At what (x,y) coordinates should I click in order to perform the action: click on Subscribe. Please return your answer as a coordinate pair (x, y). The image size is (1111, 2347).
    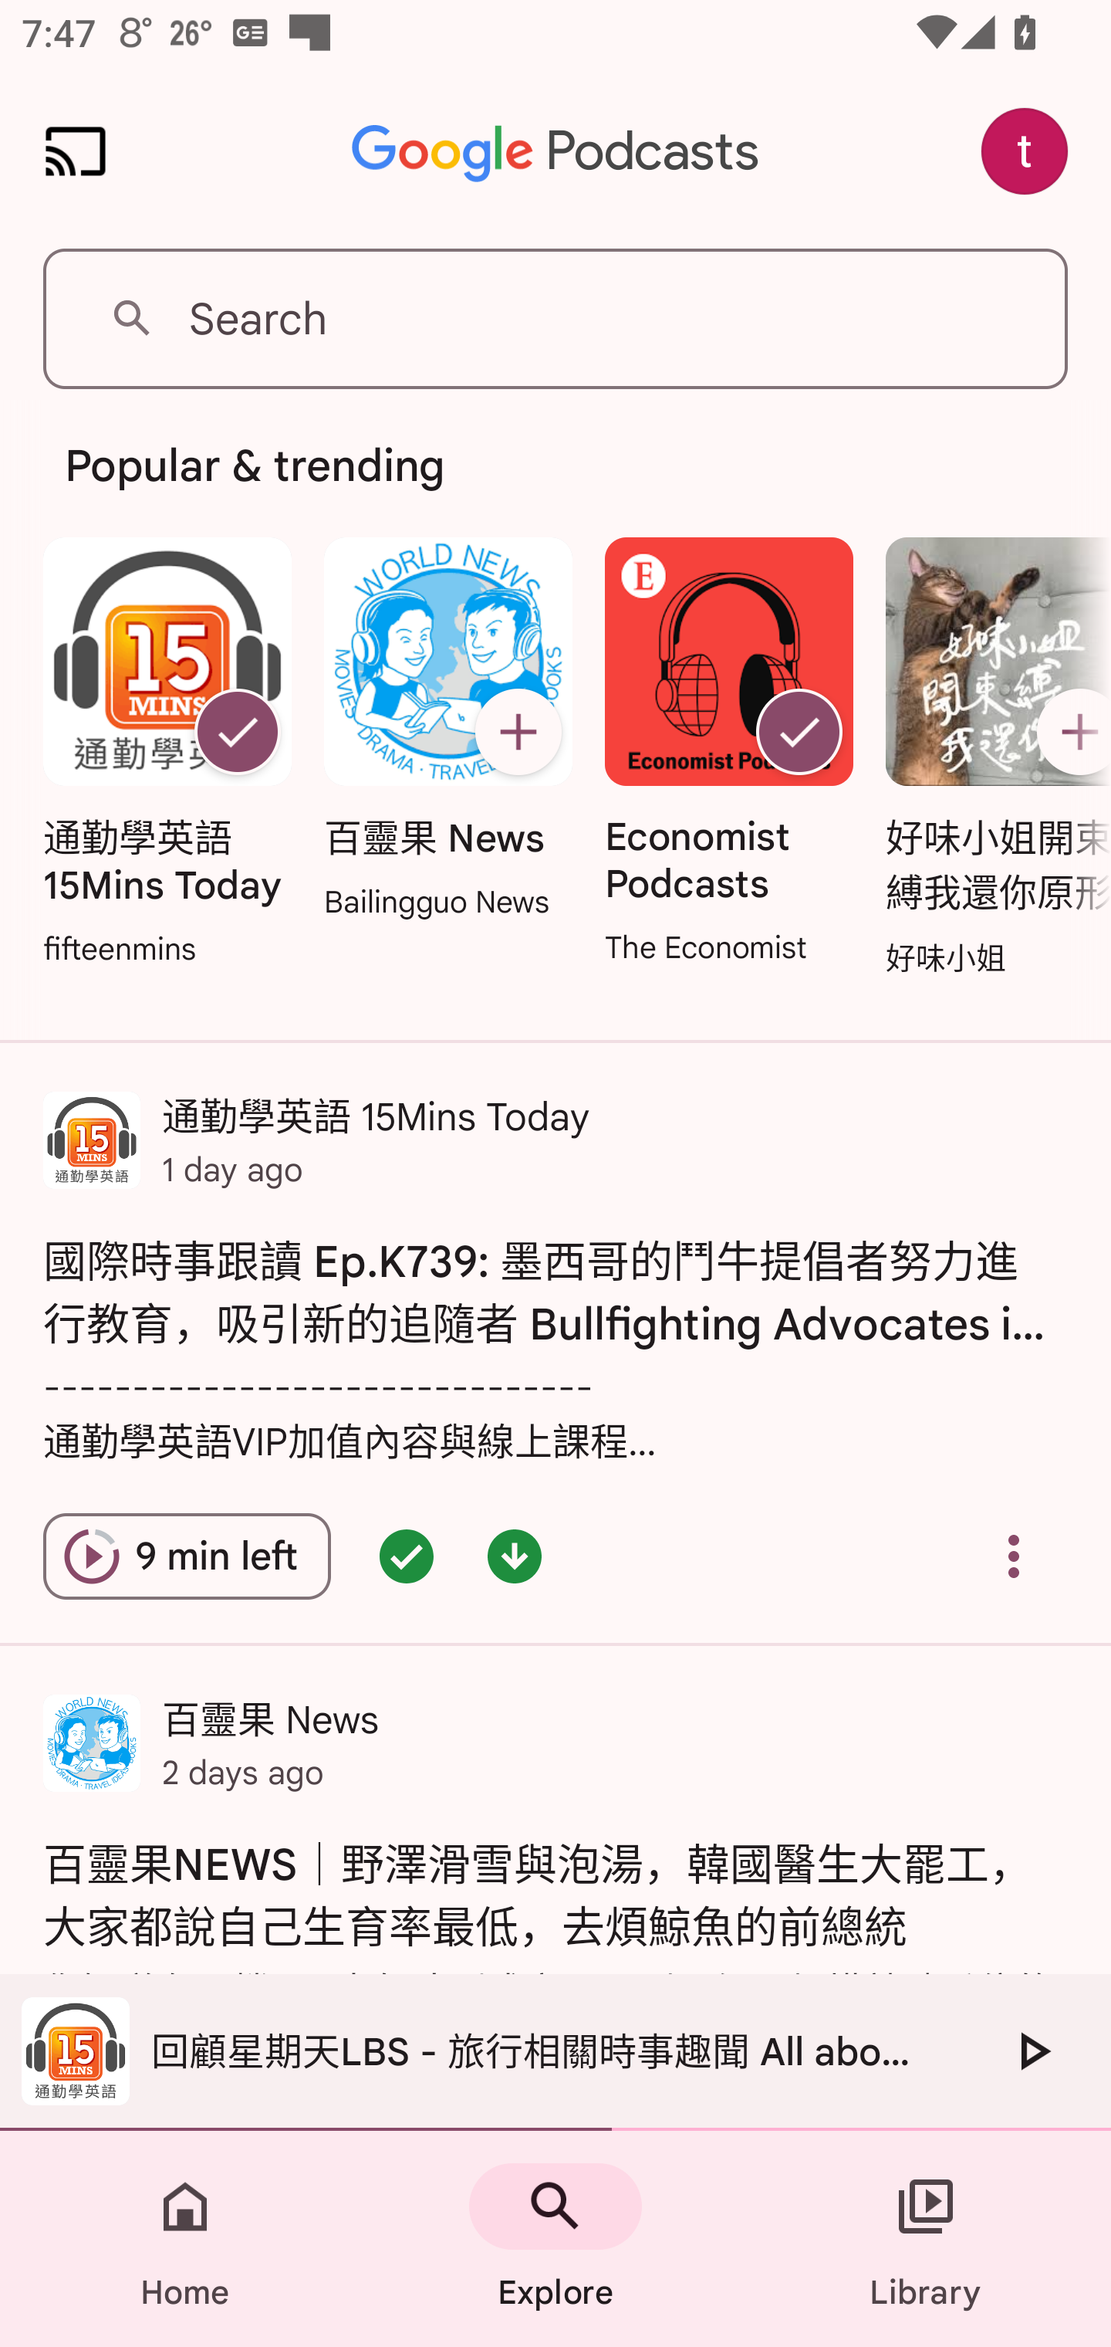
    Looking at the image, I should click on (1069, 732).